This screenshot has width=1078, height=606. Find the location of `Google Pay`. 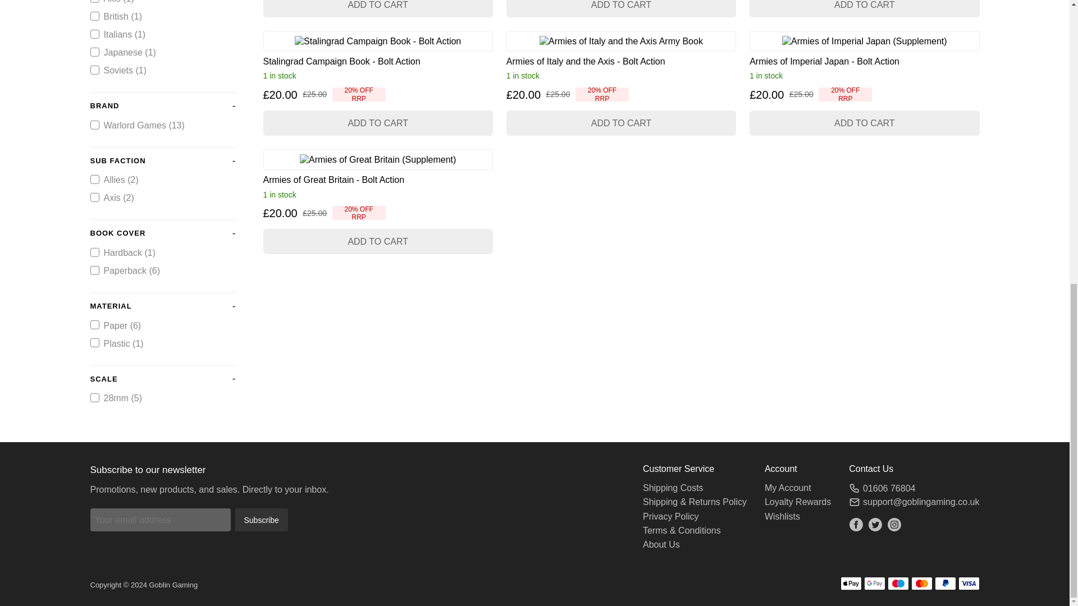

Google Pay is located at coordinates (874, 584).